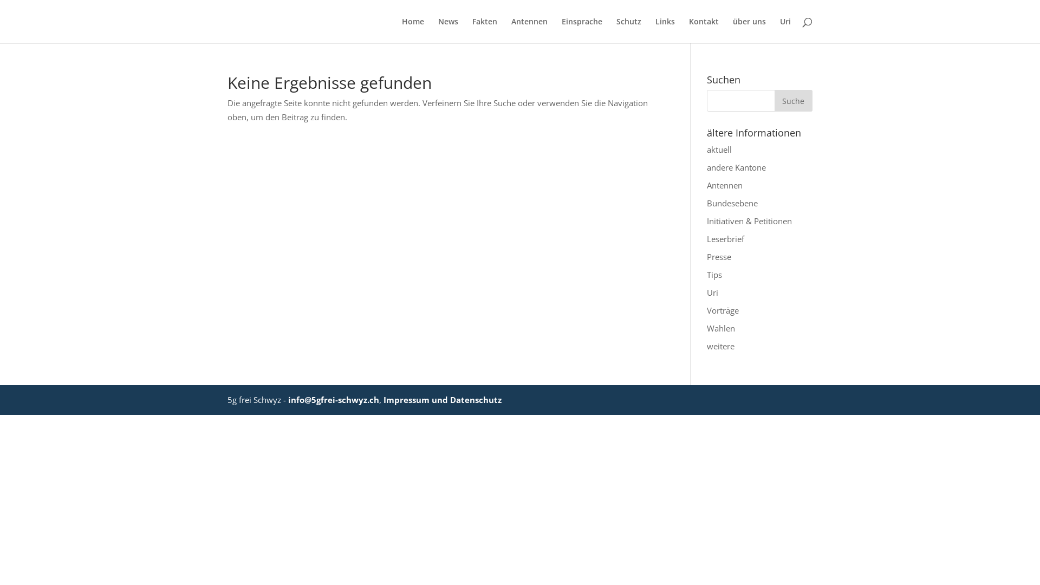 Image resolution: width=1040 pixels, height=585 pixels. I want to click on Einsprache, so click(582, 30).